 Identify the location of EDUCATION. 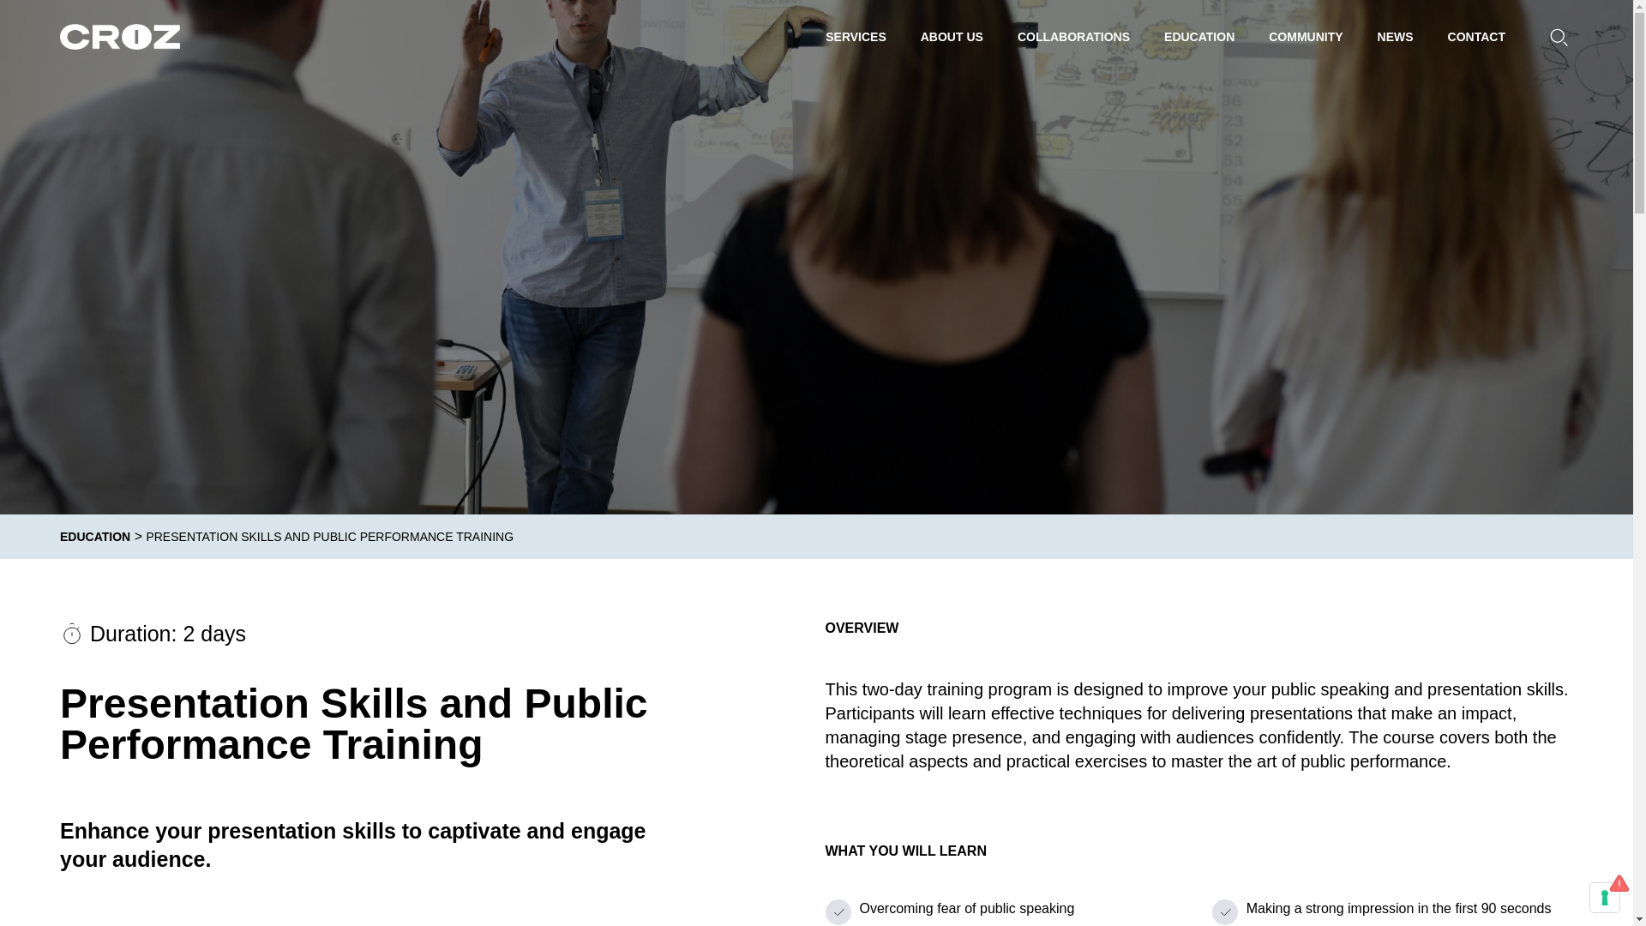
(1198, 36).